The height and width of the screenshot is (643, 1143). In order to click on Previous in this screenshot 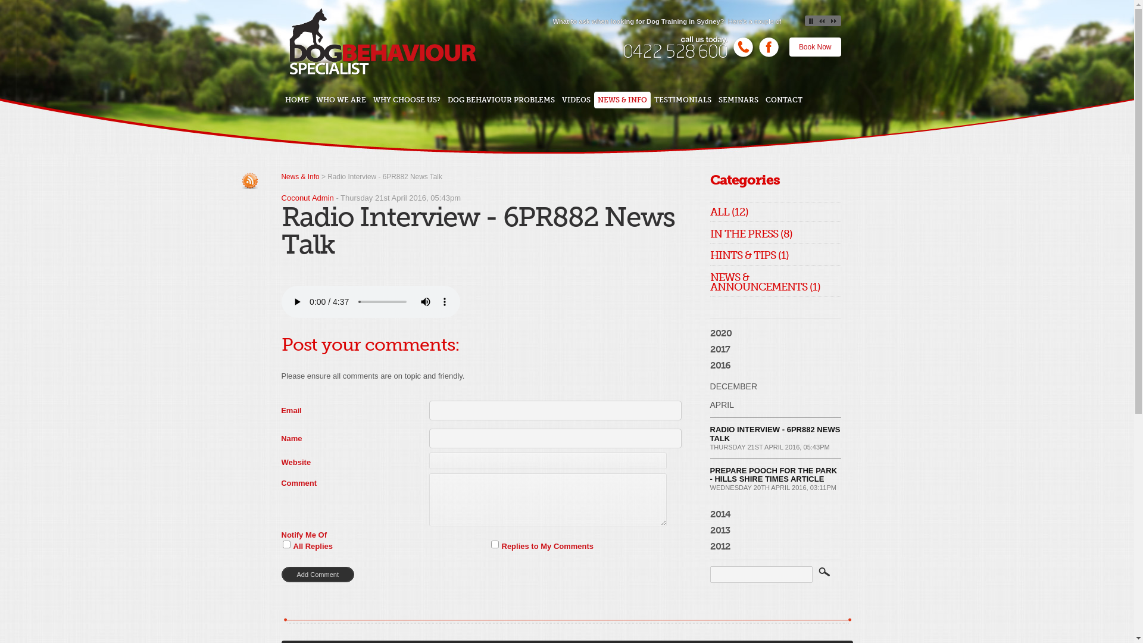, I will do `click(823, 21)`.